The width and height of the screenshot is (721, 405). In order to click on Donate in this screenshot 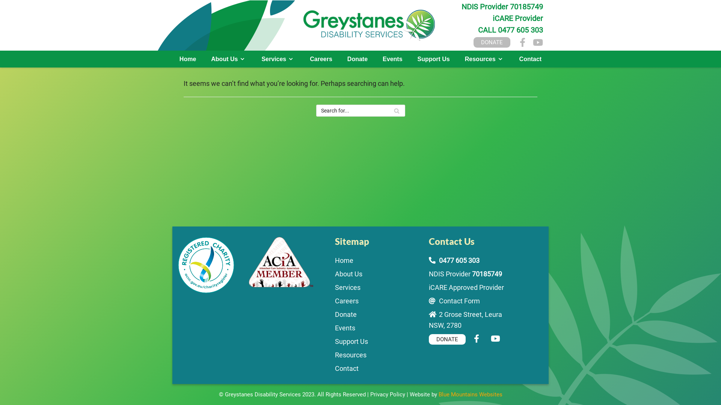, I will do `click(346, 314)`.